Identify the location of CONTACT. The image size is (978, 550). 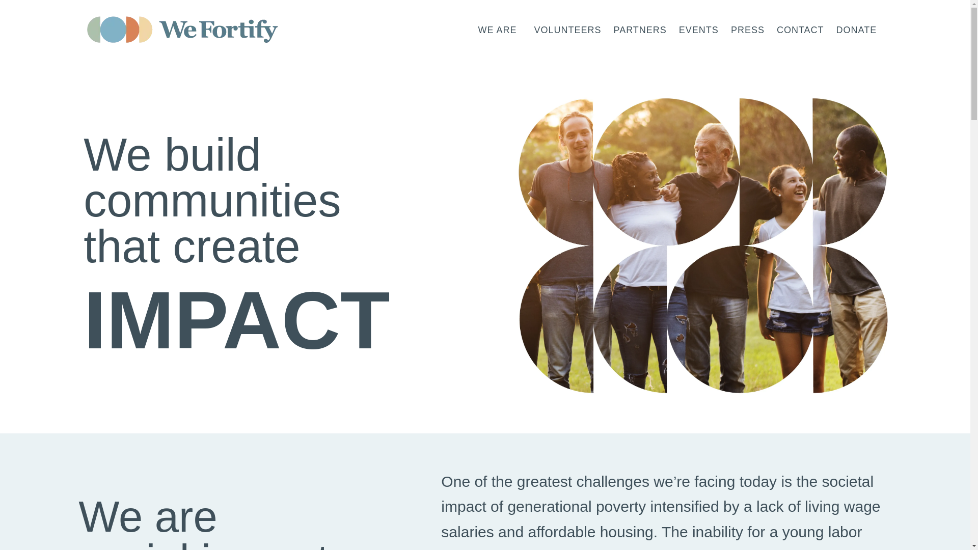
(800, 30).